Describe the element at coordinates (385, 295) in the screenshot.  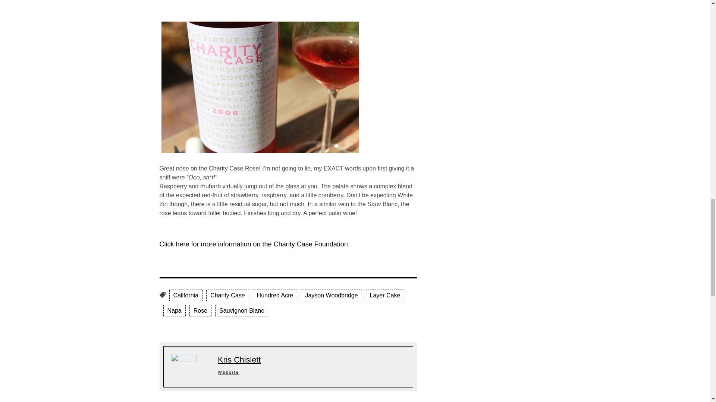
I see `Layer Cake` at that location.